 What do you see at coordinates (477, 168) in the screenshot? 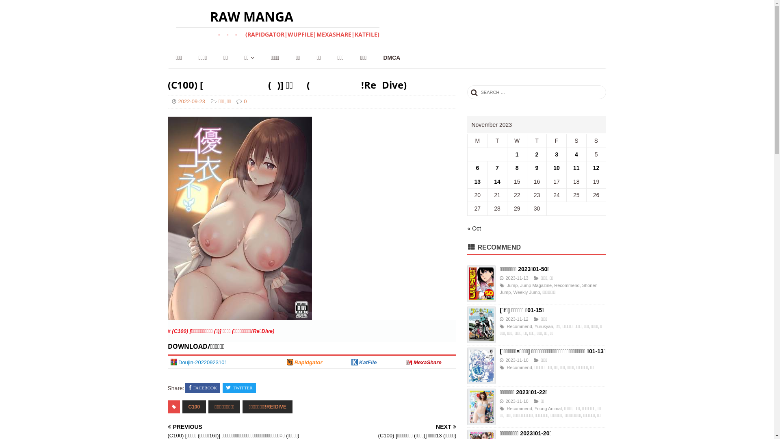
I see `6` at bounding box center [477, 168].